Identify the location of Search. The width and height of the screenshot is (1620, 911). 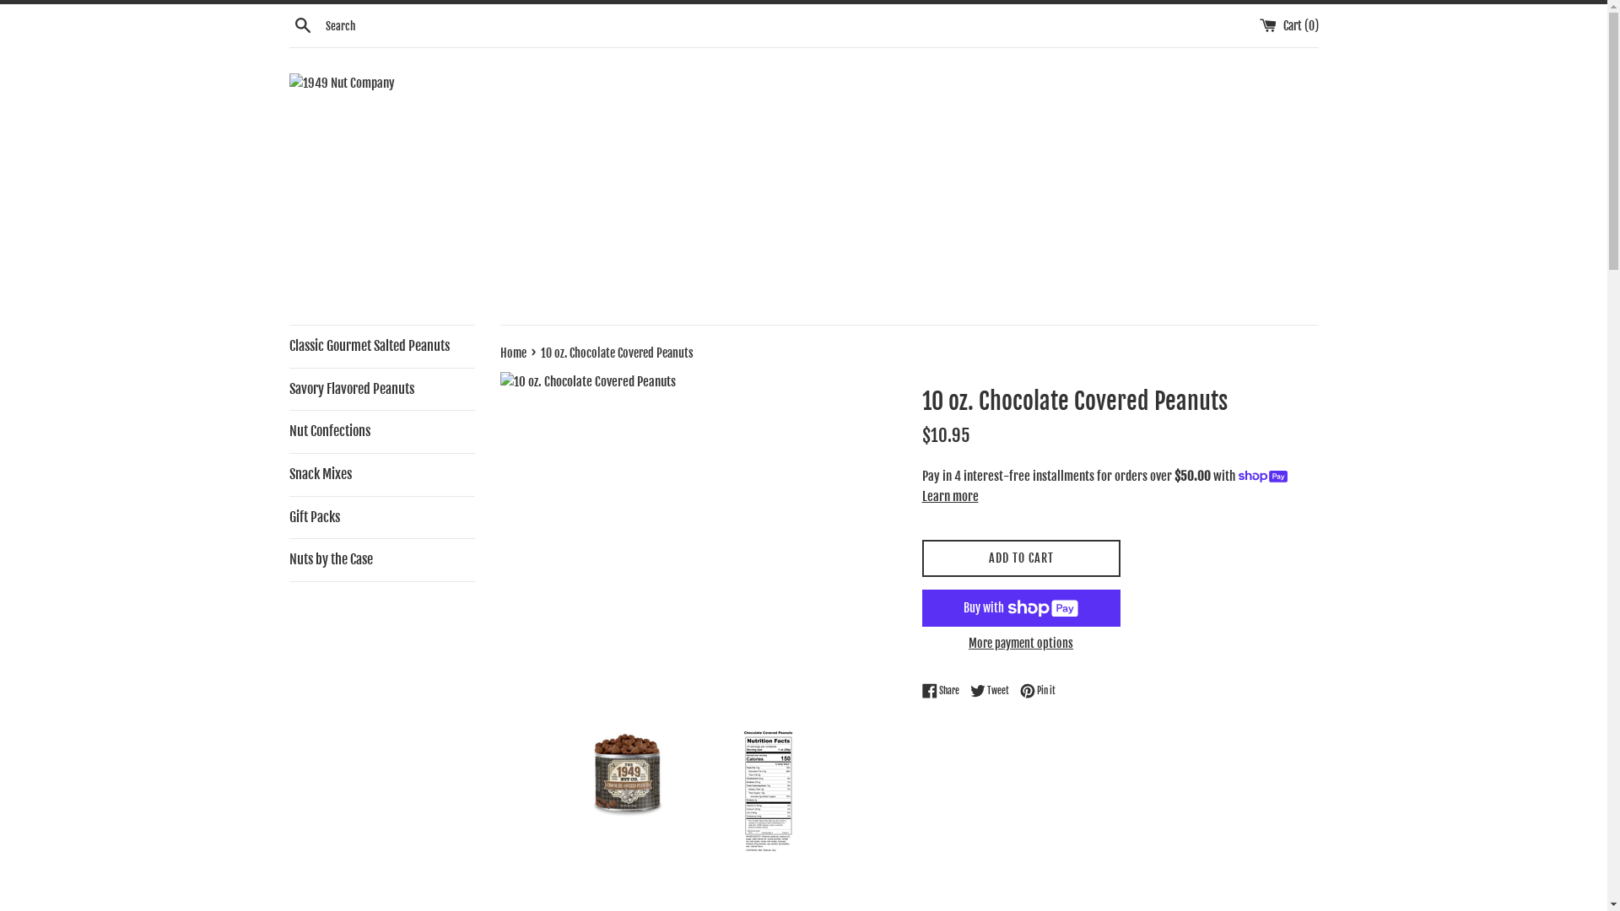
(302, 26).